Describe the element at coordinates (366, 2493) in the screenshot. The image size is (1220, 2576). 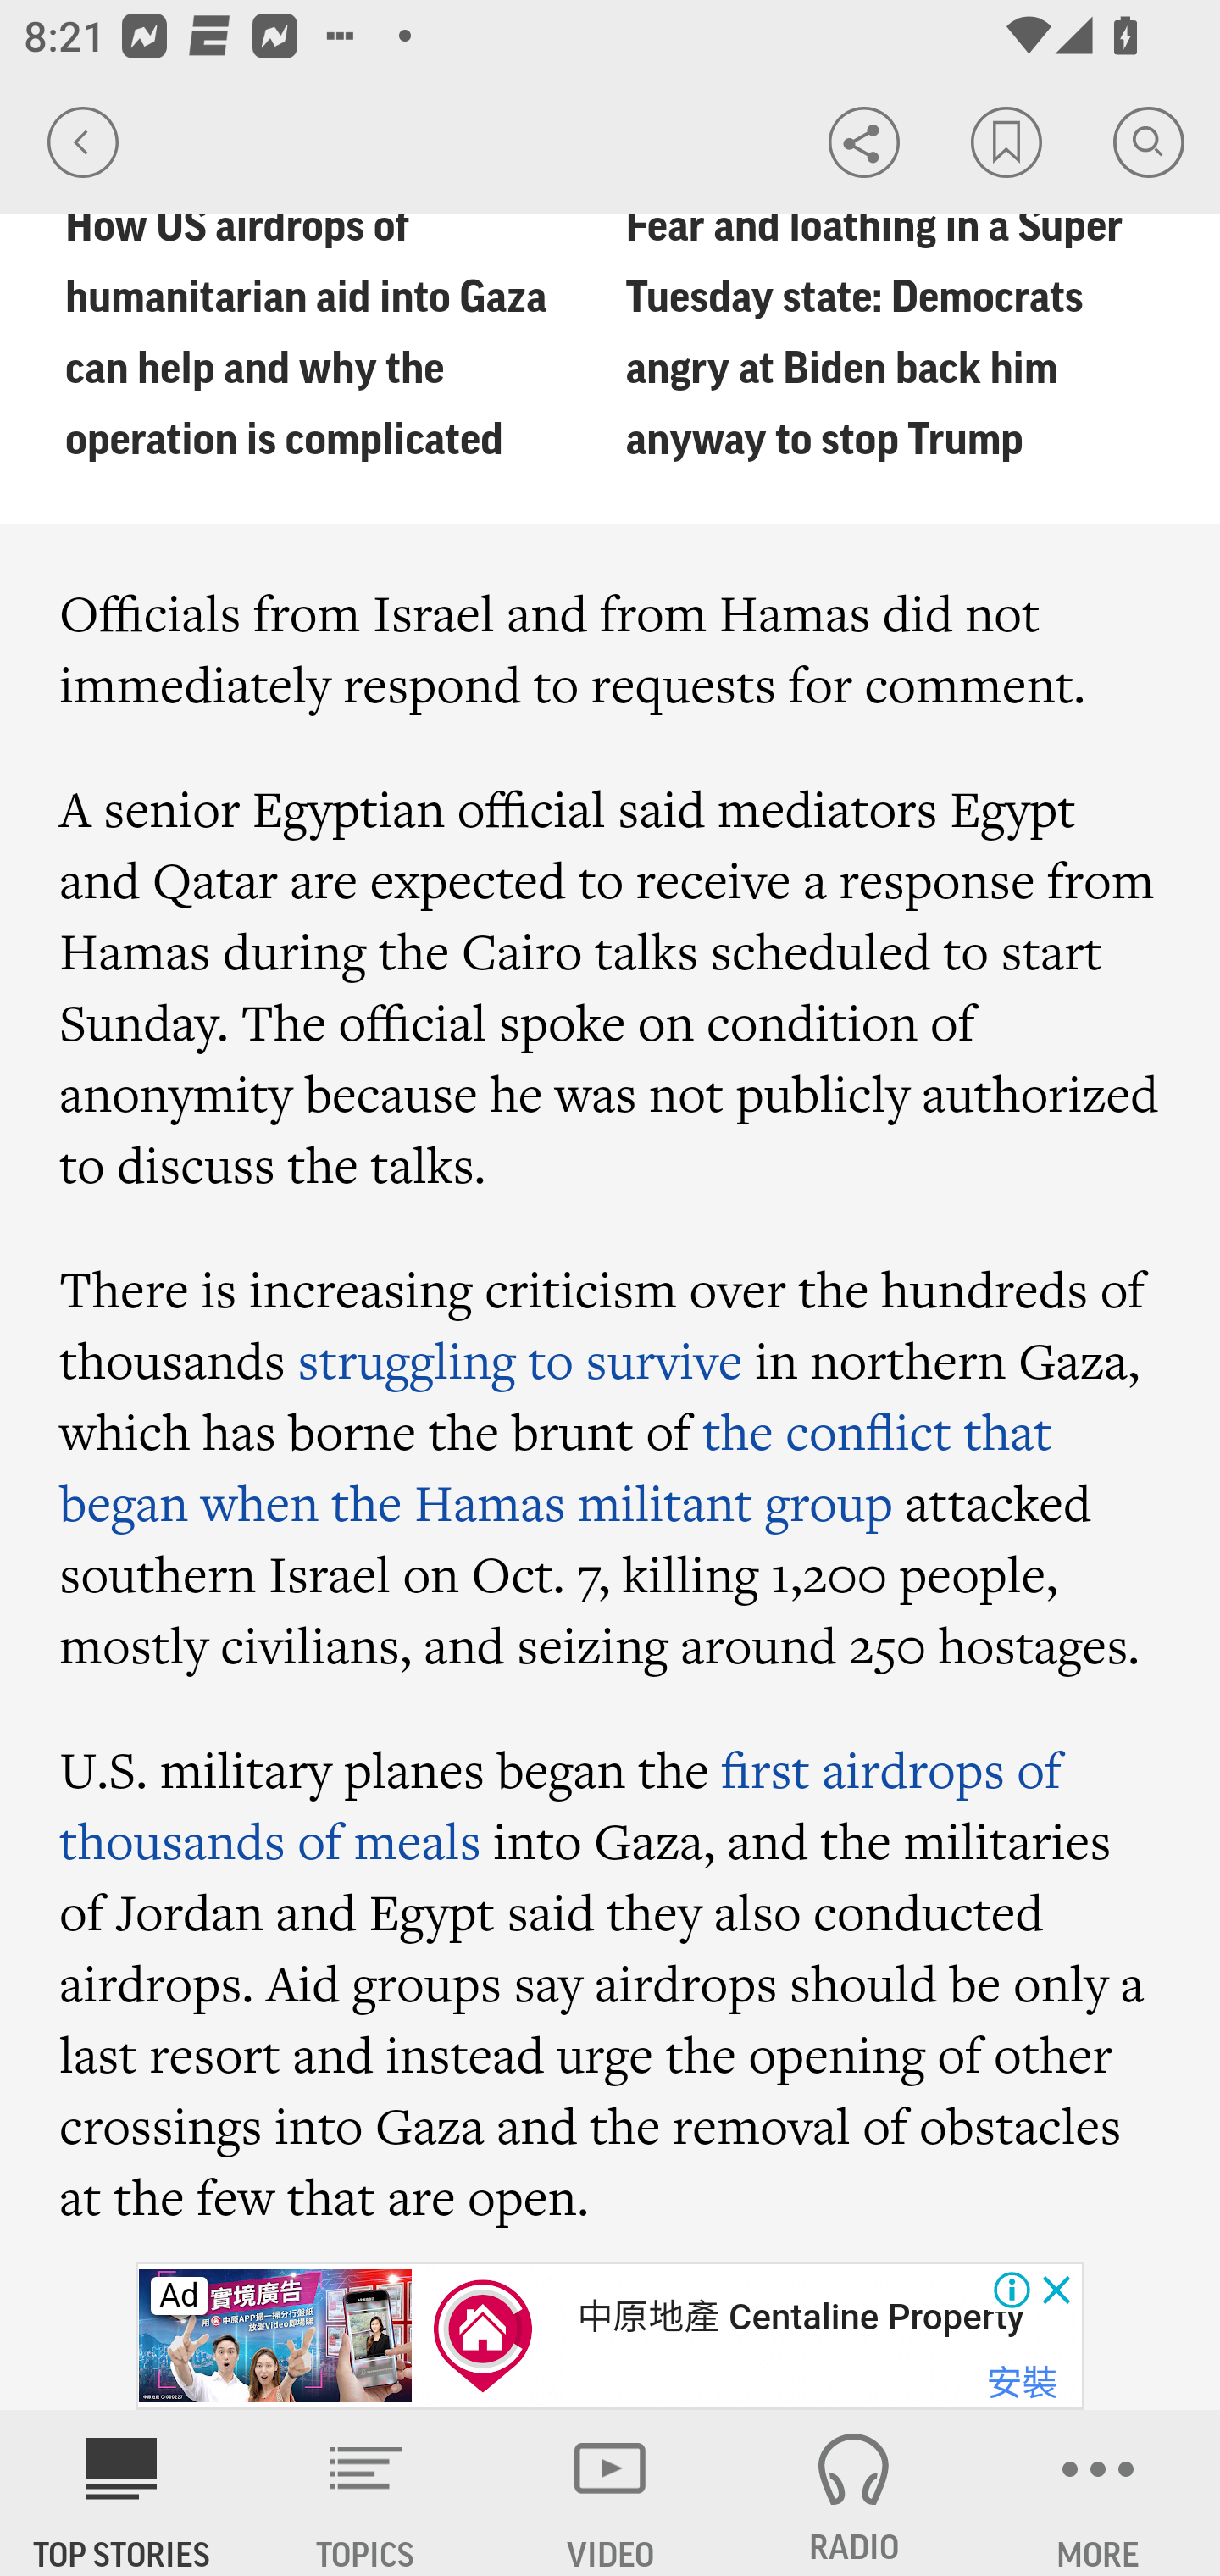
I see `TOPICS` at that location.